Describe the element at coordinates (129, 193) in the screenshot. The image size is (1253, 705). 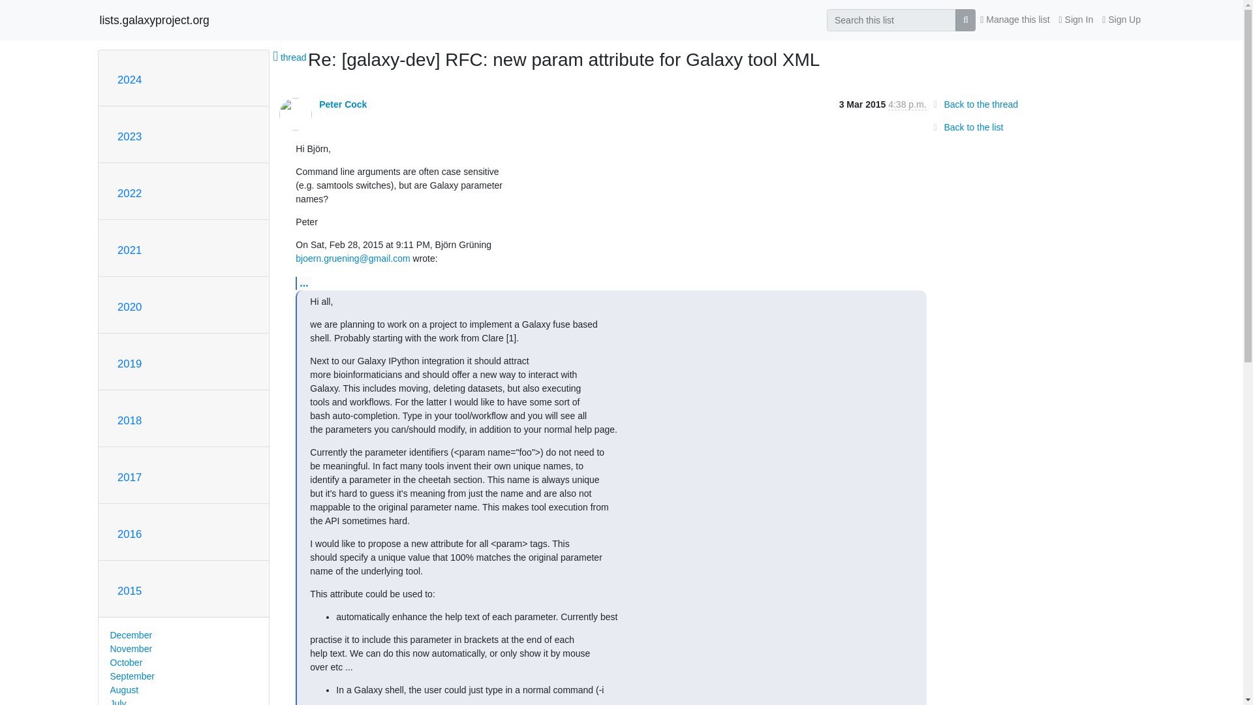
I see `2022` at that location.